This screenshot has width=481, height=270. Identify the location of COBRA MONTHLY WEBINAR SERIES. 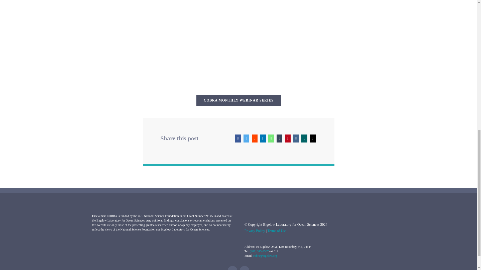
(238, 100).